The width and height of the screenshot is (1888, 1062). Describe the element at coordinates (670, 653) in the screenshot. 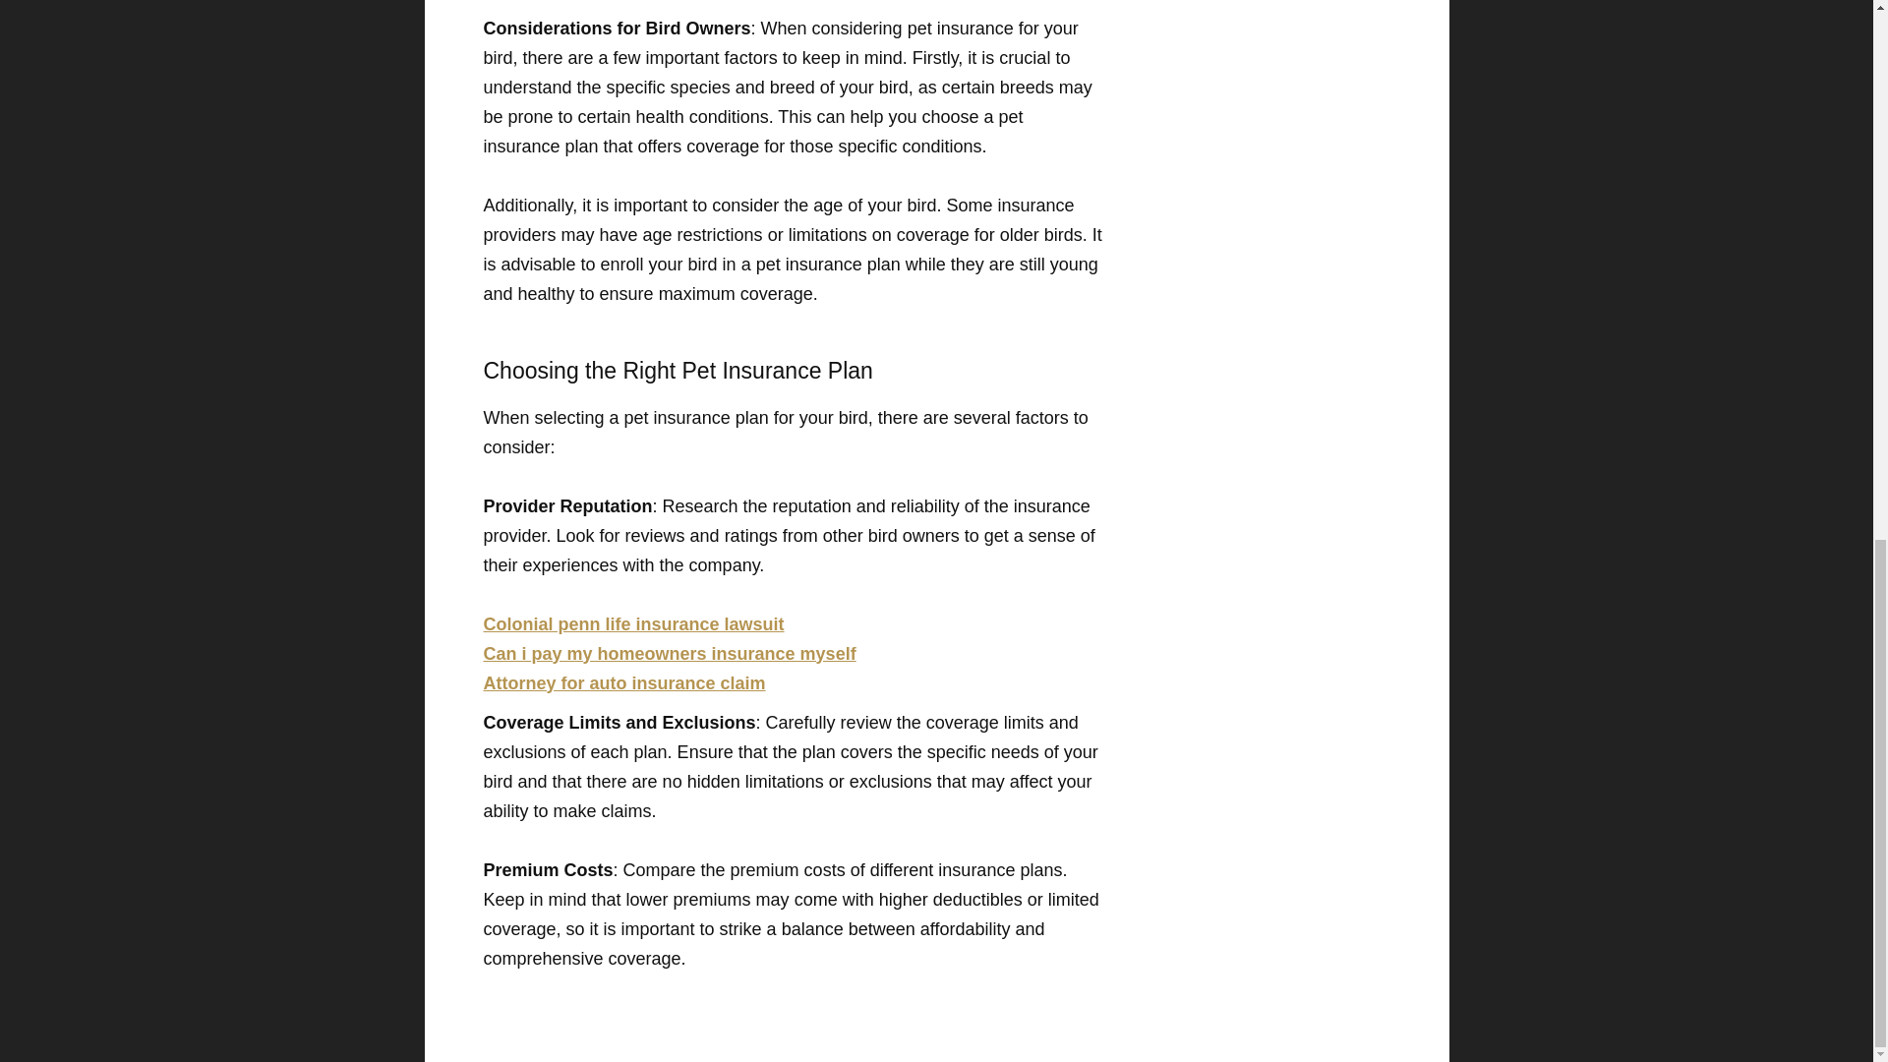

I see `Can i pay my homeowners insurance myself` at that location.